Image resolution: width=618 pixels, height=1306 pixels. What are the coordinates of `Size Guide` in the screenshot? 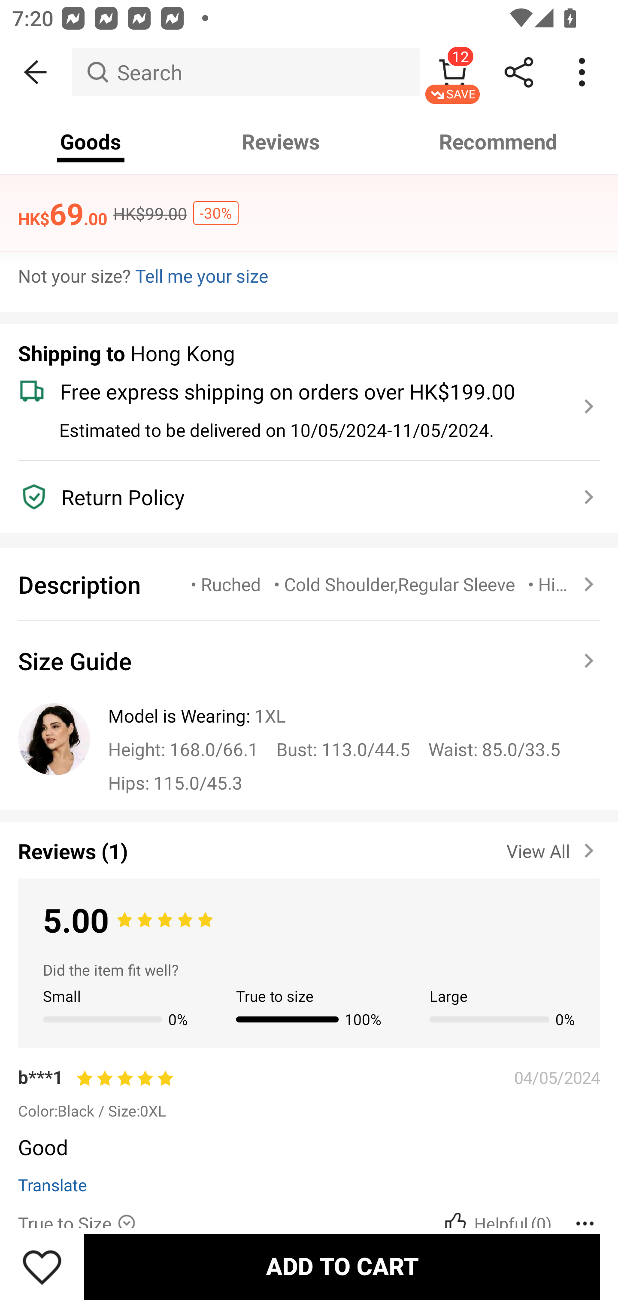 It's located at (309, 661).